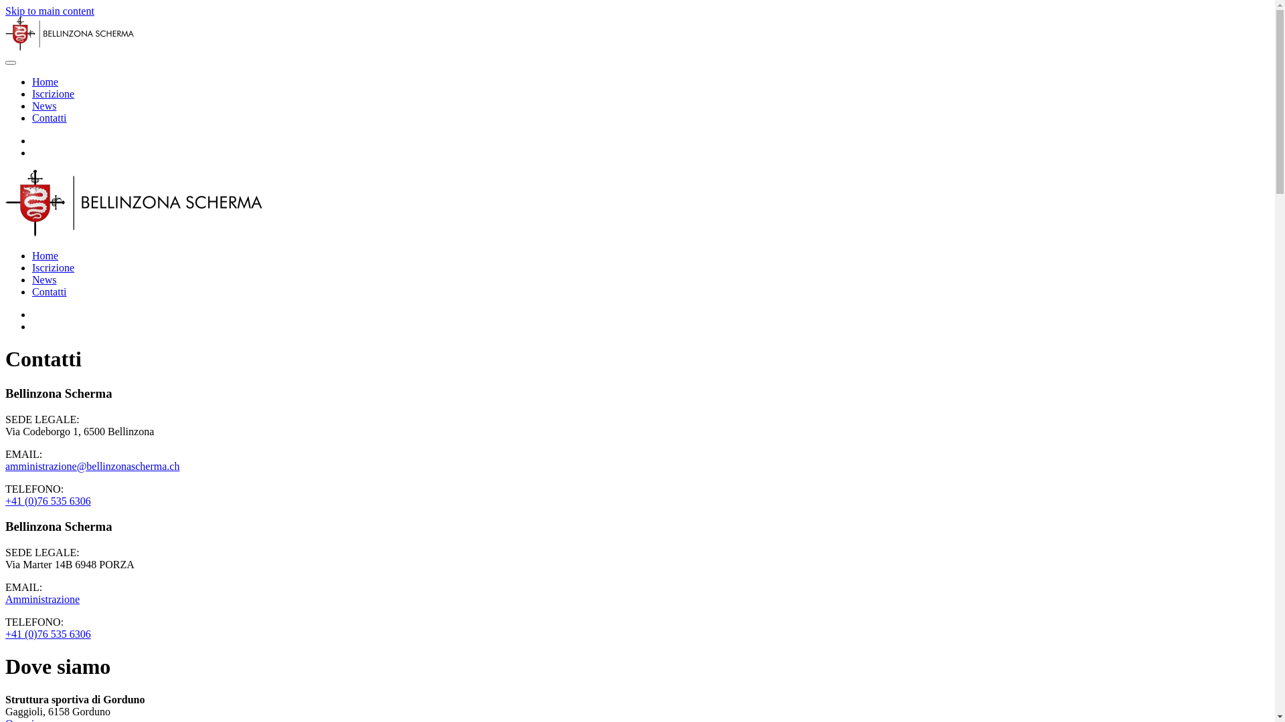 The image size is (1285, 722). Describe the element at coordinates (48, 501) in the screenshot. I see `+41 (0)76 535 6306` at that location.